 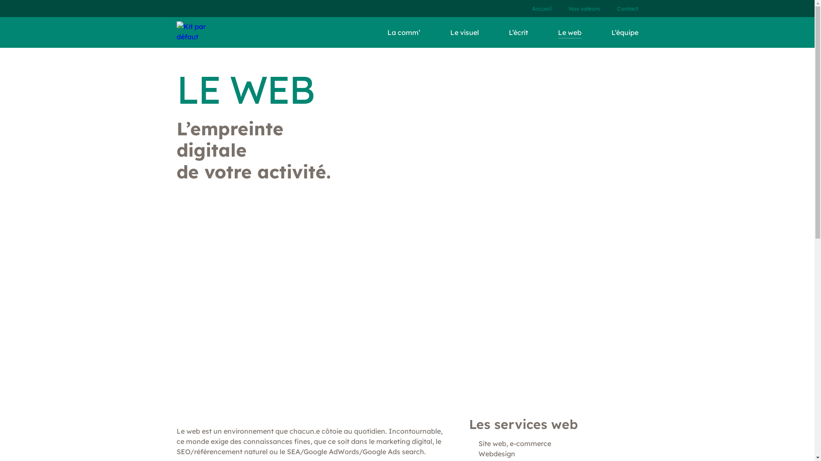 What do you see at coordinates (540, 9) in the screenshot?
I see `  Accueil` at bounding box center [540, 9].